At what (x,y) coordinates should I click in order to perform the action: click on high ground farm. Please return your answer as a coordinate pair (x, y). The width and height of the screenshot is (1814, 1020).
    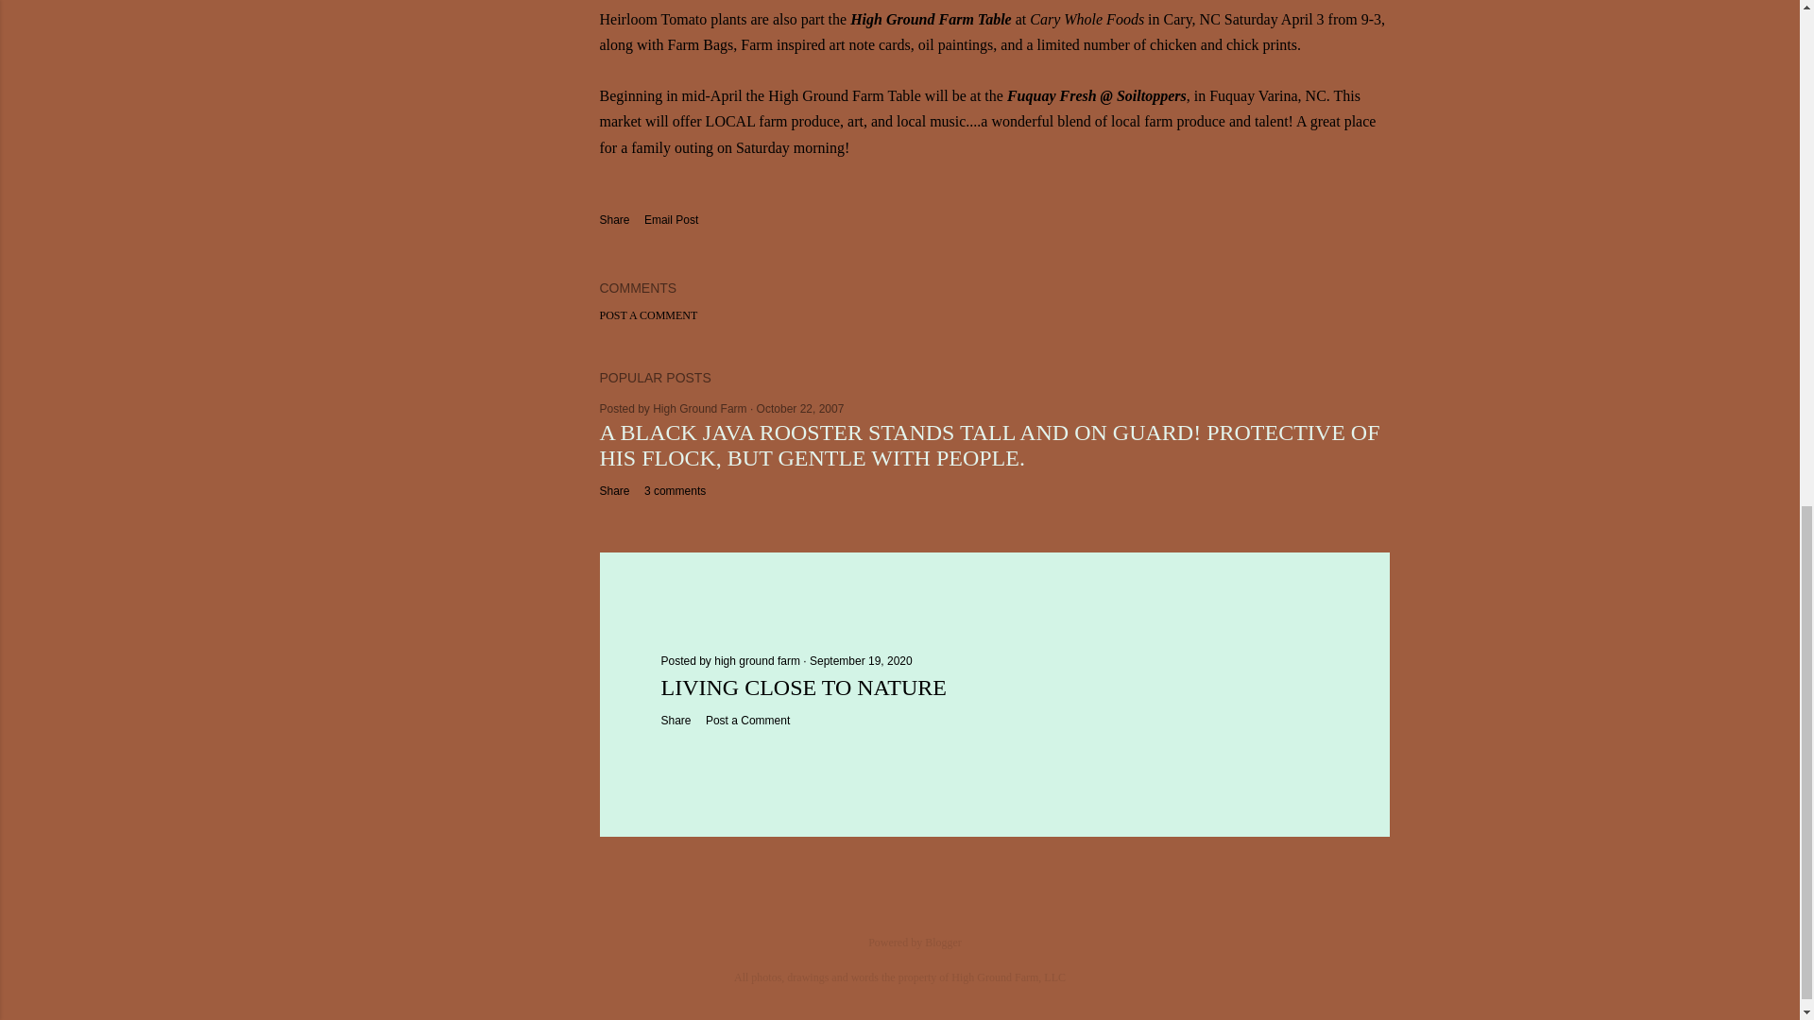
    Looking at the image, I should click on (759, 661).